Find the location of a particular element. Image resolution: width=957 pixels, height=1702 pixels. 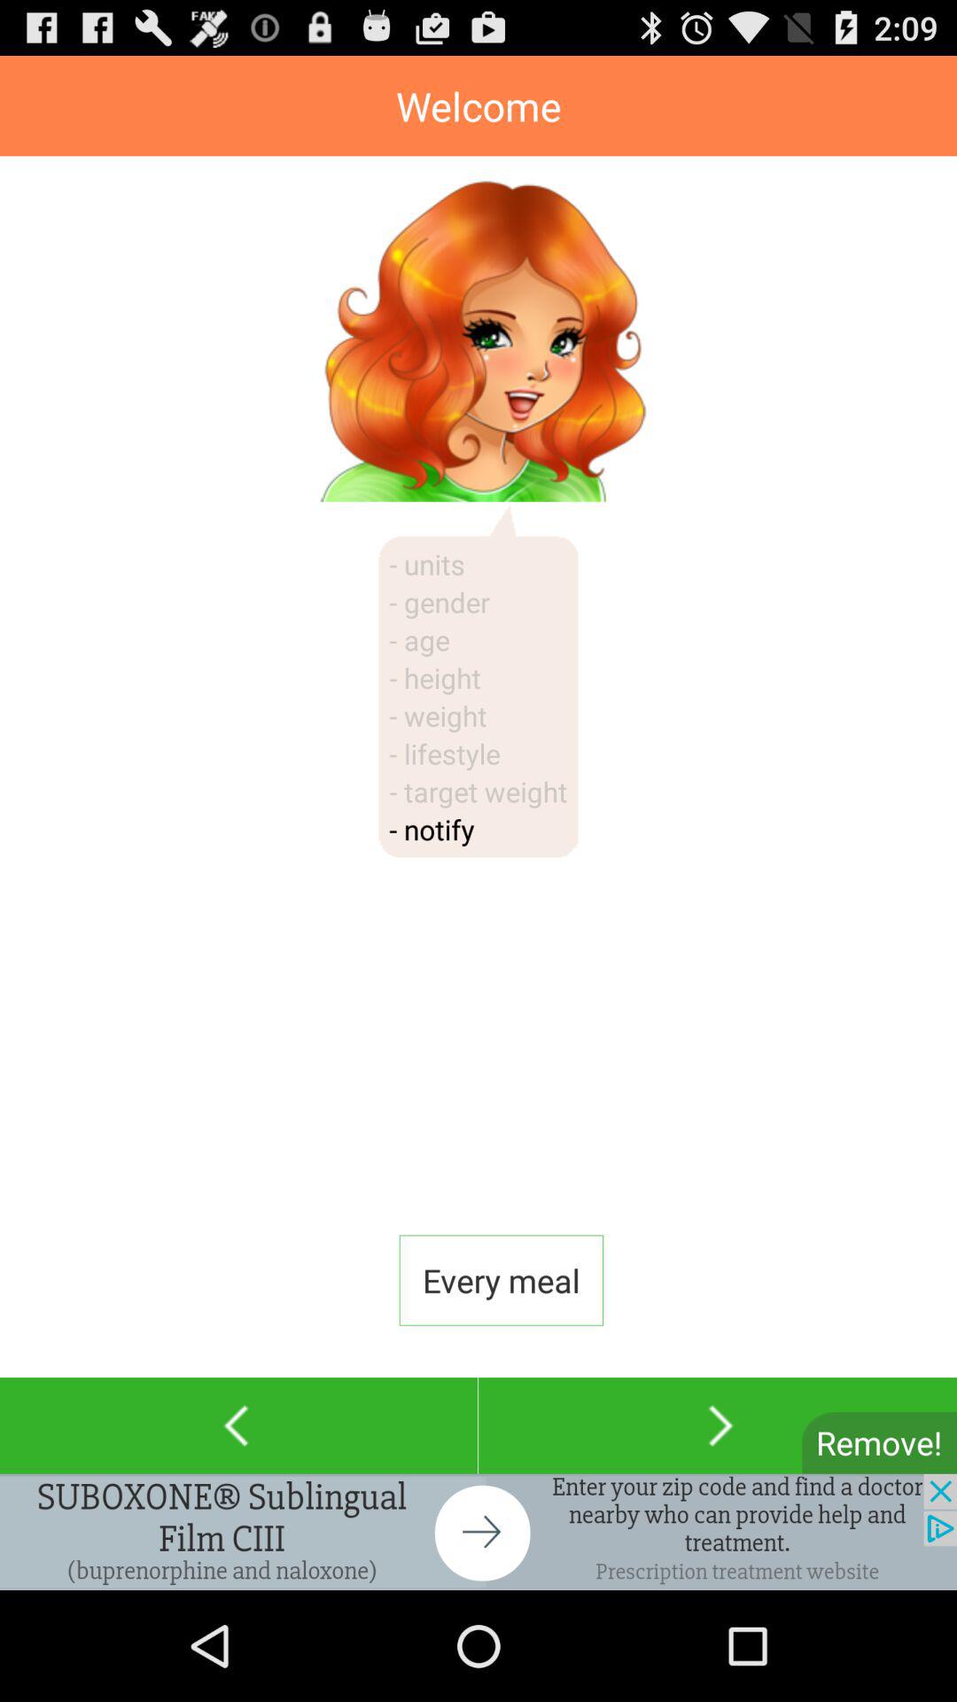

go to next is located at coordinates (718, 1425).